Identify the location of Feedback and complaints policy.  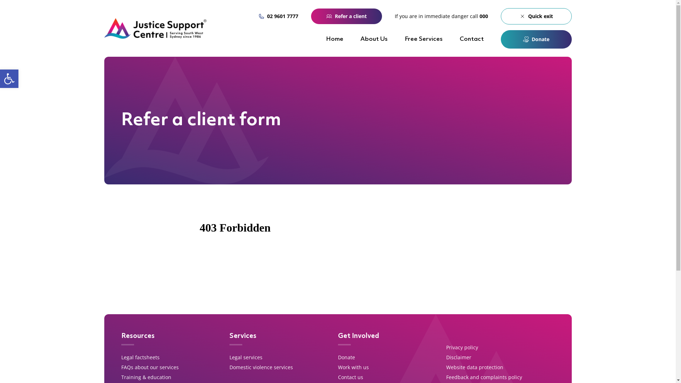
(484, 377).